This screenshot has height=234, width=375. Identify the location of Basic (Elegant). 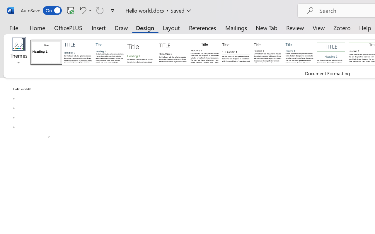
(78, 52).